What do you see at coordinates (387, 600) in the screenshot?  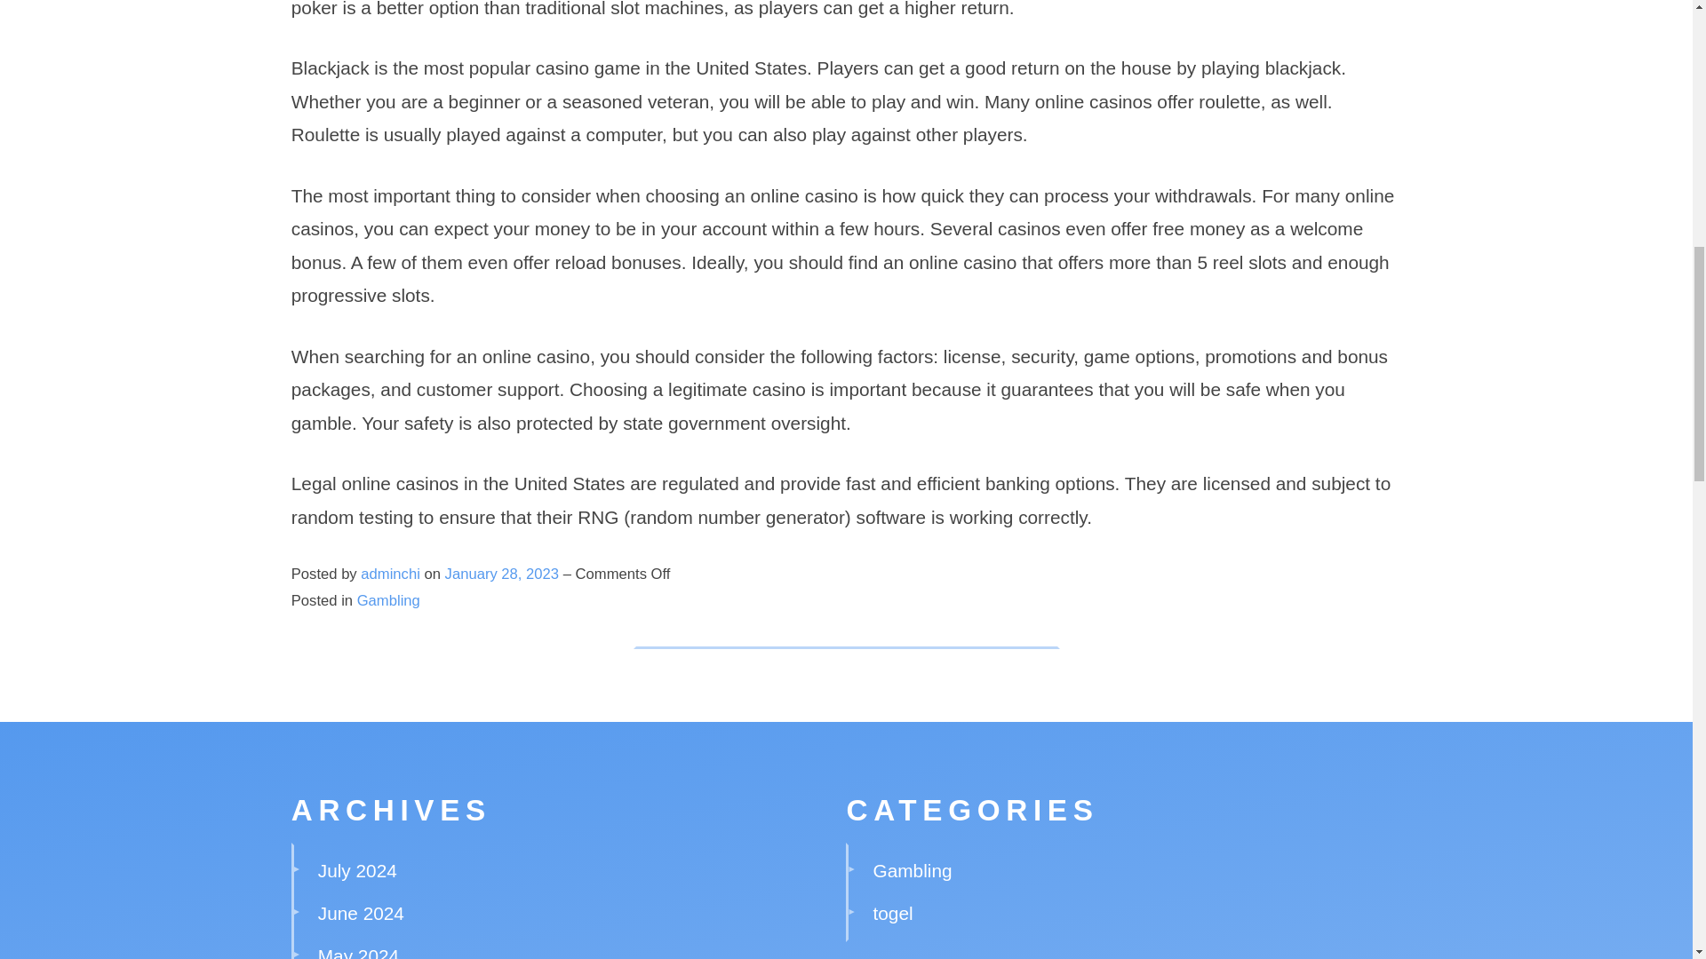 I see `Gambling` at bounding box center [387, 600].